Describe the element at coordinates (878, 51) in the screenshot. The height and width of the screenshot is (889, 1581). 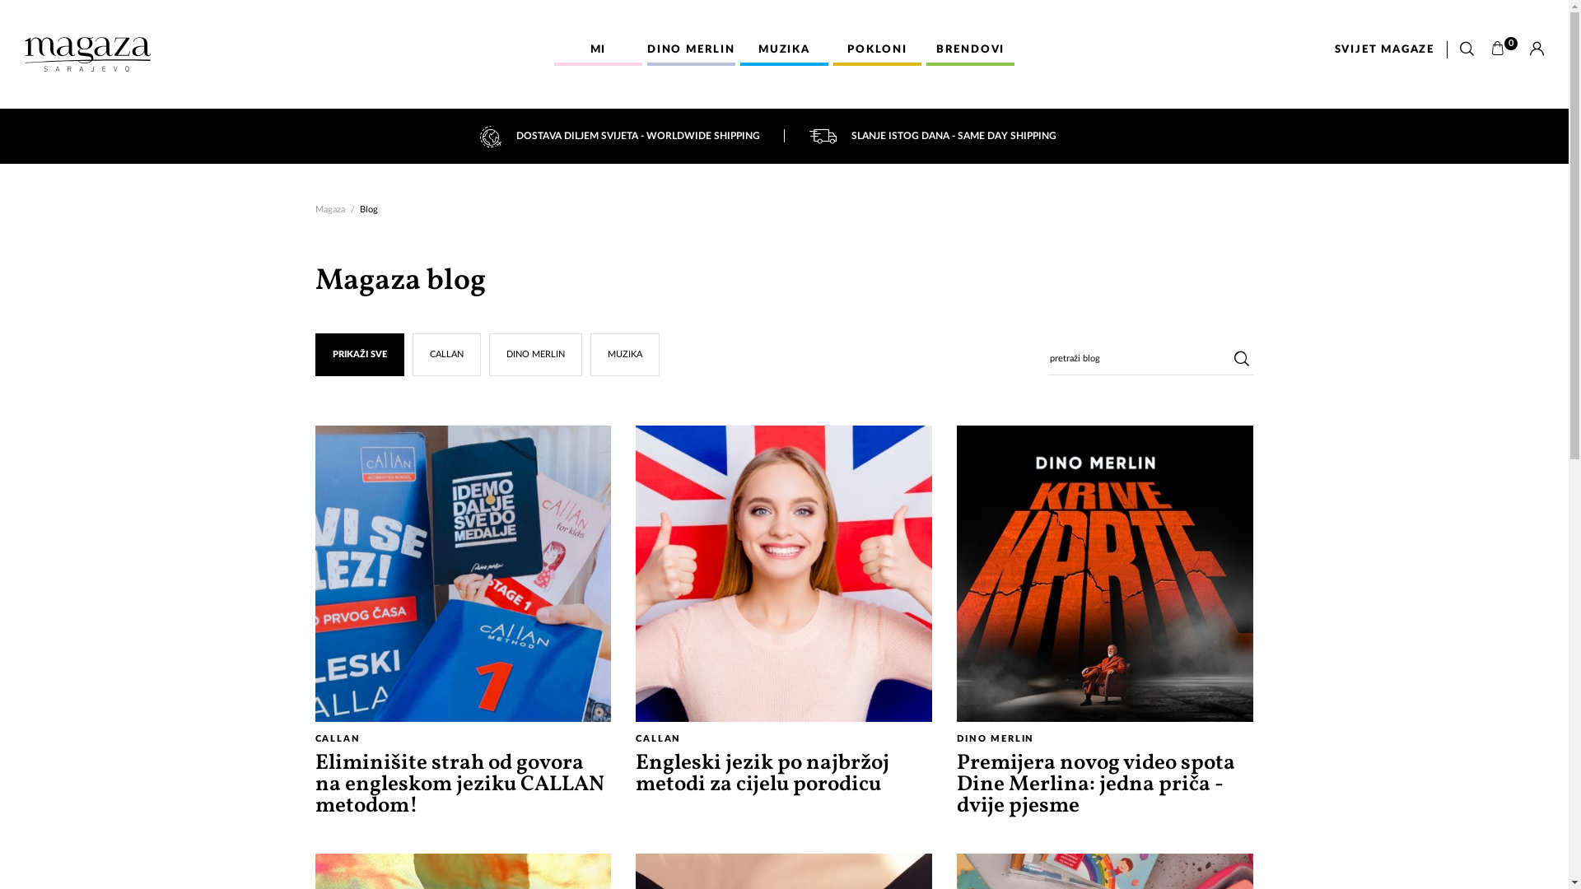
I see `POKLONI` at that location.